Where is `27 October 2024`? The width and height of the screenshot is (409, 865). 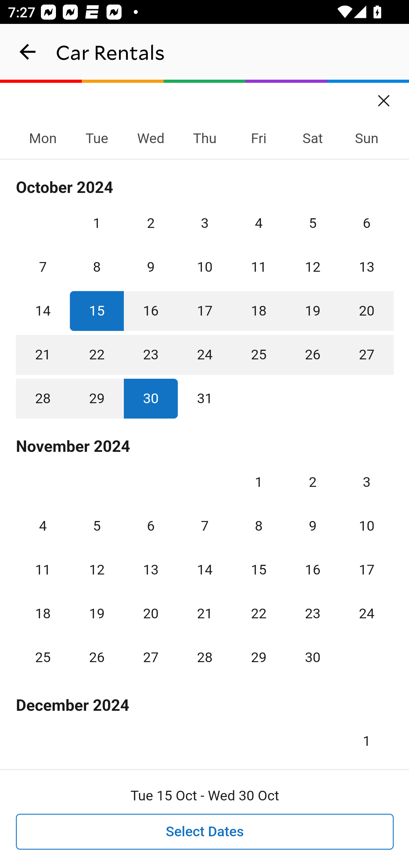
27 October 2024 is located at coordinates (366, 355).